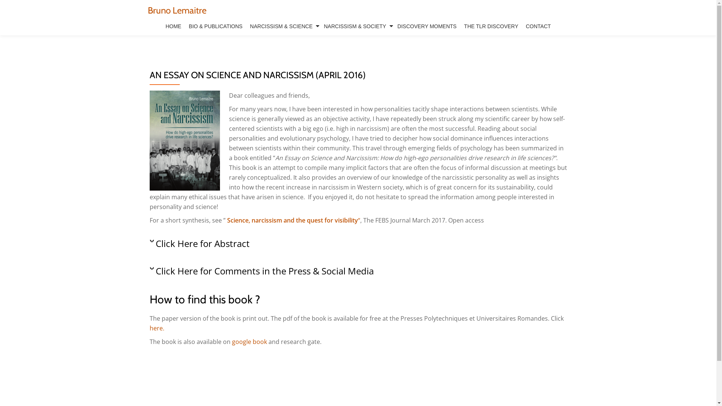 This screenshot has height=406, width=722. Describe the element at coordinates (283, 26) in the screenshot. I see `NARCISSISM & SCIENCE` at that location.